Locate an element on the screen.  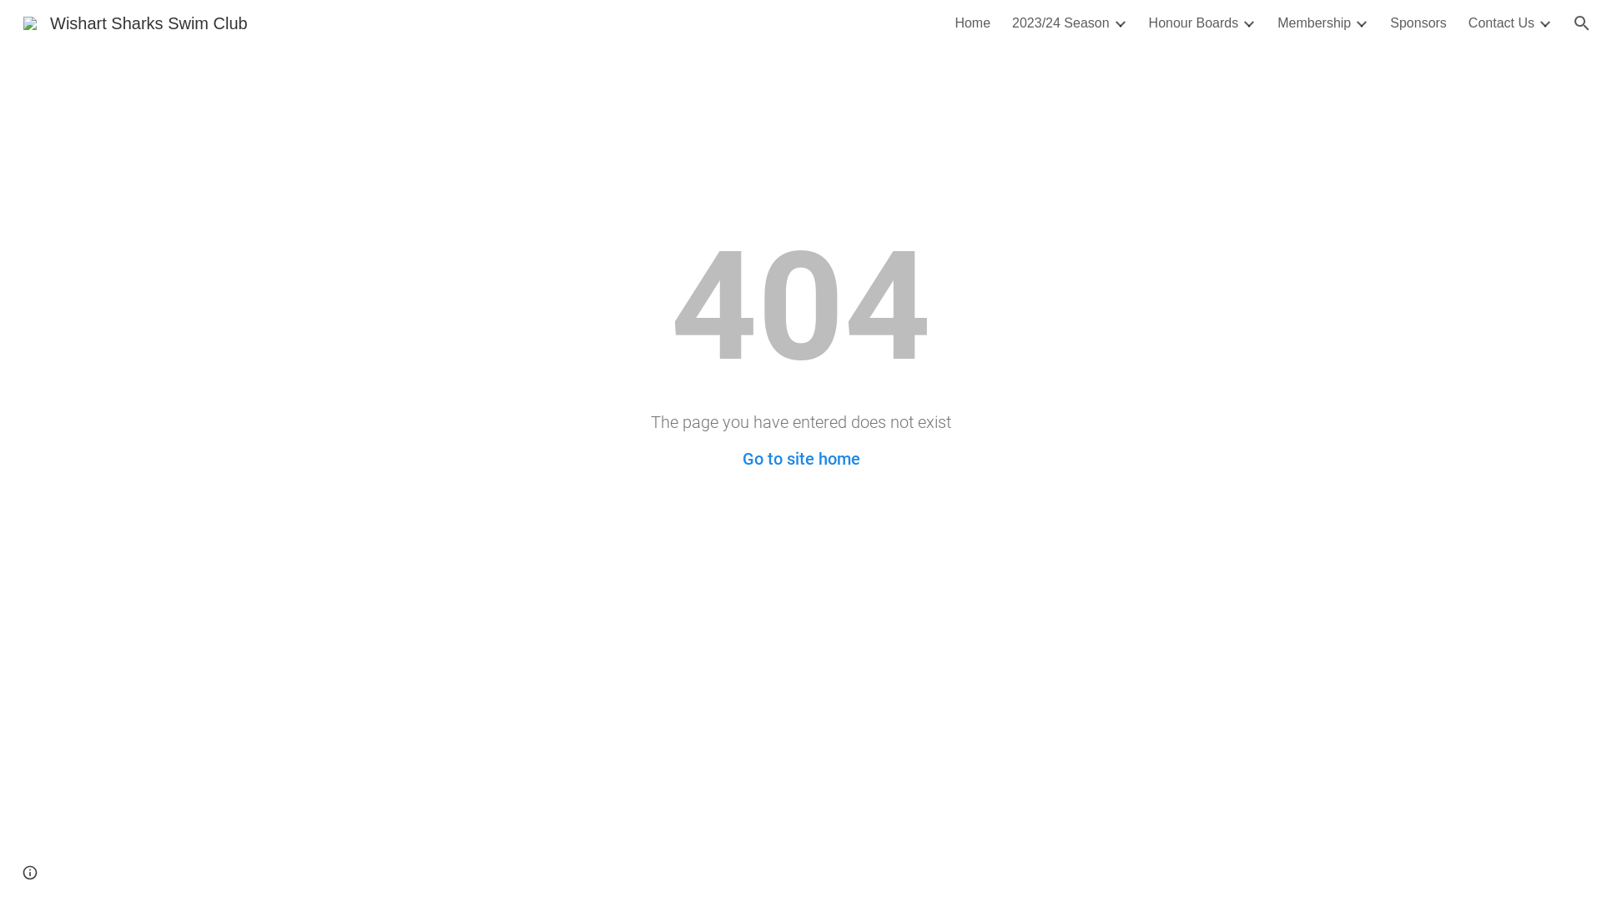
Expand/Collapse is located at coordinates (1361, 23).